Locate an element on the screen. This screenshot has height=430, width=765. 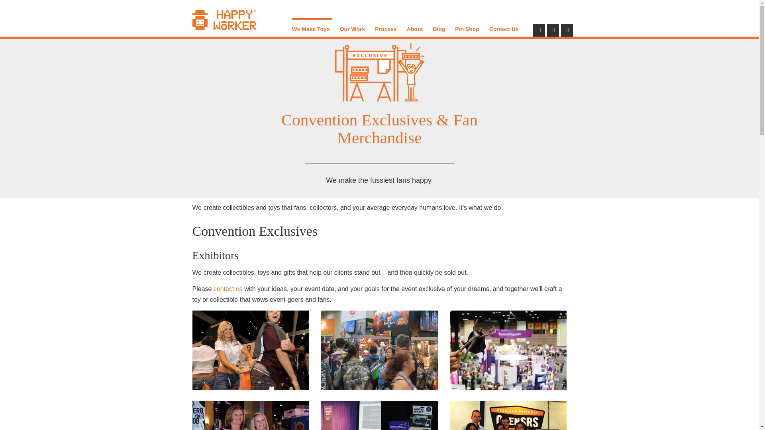
Contact Us is located at coordinates (505, 26).